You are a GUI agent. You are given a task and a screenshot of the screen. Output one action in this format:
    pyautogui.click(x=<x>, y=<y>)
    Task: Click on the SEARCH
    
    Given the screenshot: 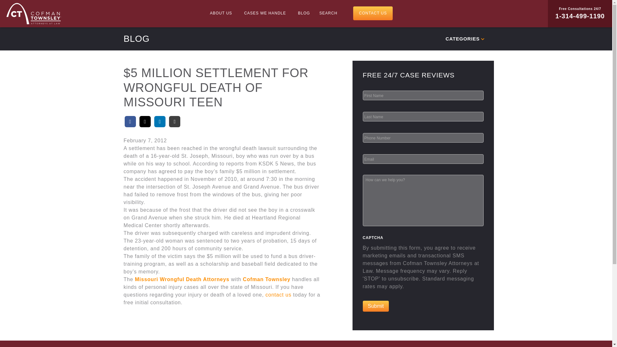 What is the action you would take?
    pyautogui.click(x=328, y=13)
    